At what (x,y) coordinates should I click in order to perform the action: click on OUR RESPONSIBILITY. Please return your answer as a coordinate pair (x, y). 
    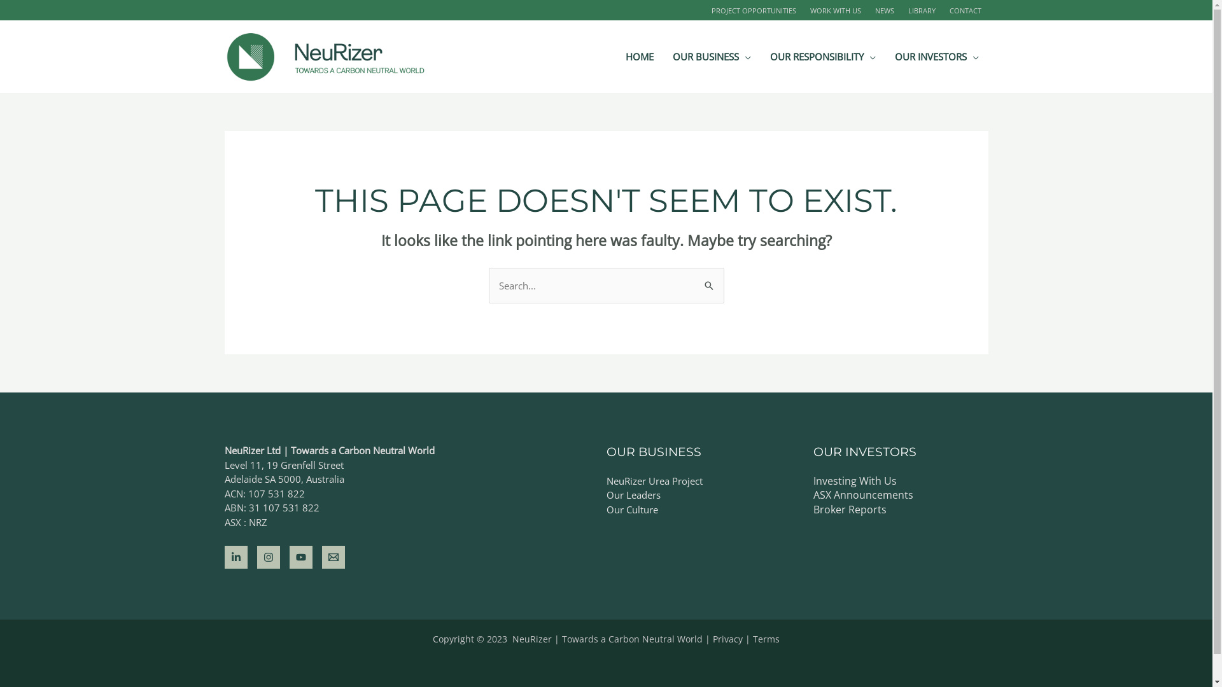
    Looking at the image, I should click on (822, 57).